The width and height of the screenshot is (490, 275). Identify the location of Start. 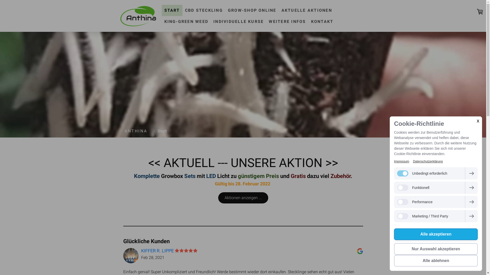
(161, 131).